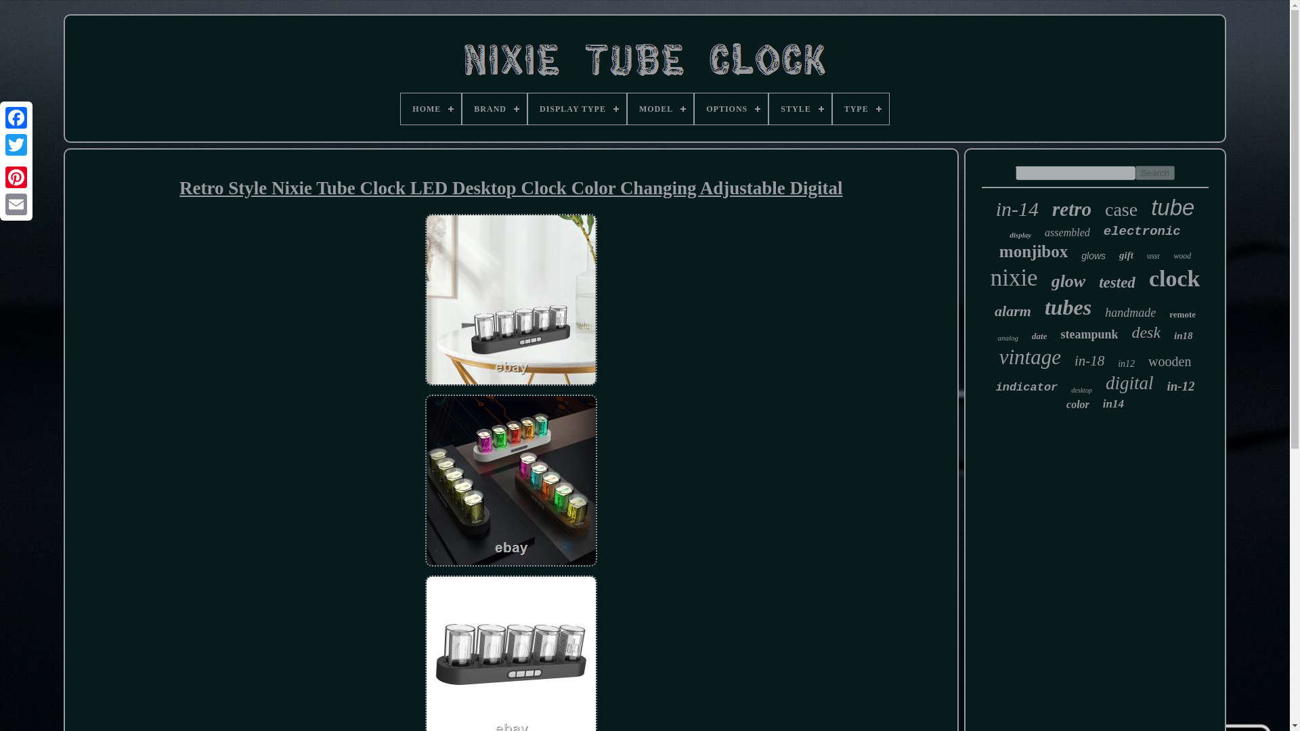 The height and width of the screenshot is (731, 1300). What do you see at coordinates (494, 108) in the screenshot?
I see `BRAND` at bounding box center [494, 108].